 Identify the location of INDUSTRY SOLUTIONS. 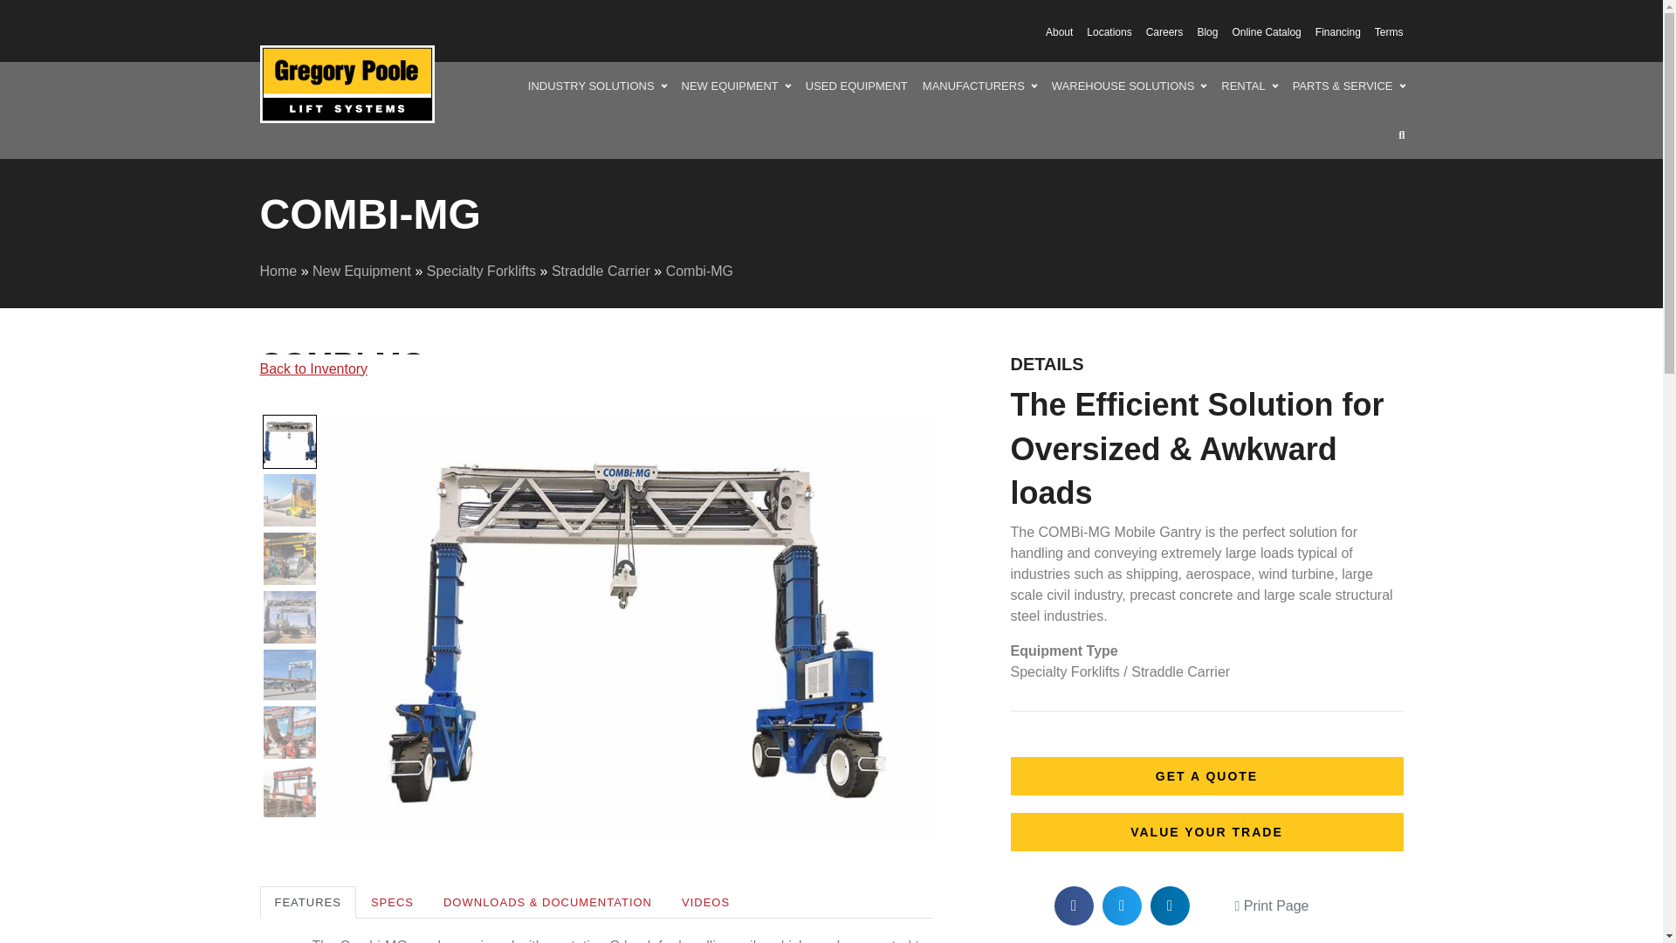
(597, 86).